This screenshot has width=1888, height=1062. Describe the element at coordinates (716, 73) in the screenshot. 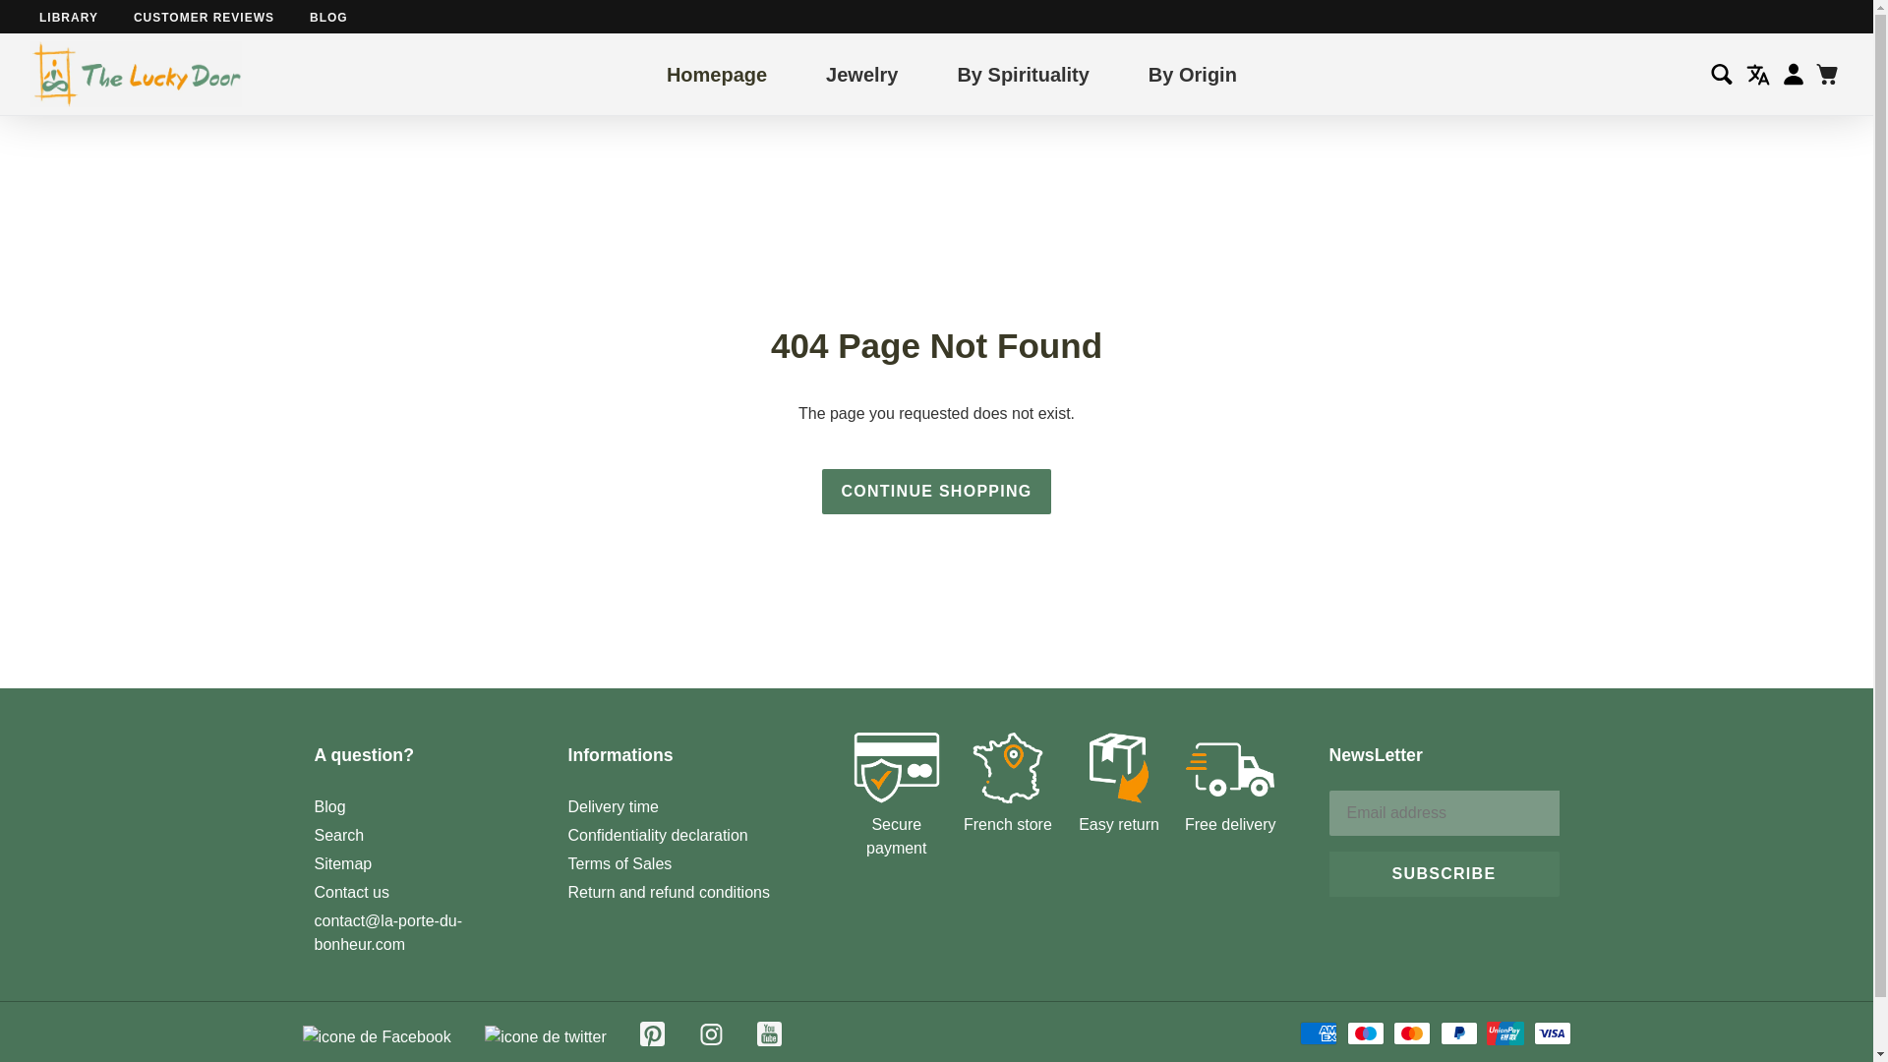

I see `Homepage` at that location.